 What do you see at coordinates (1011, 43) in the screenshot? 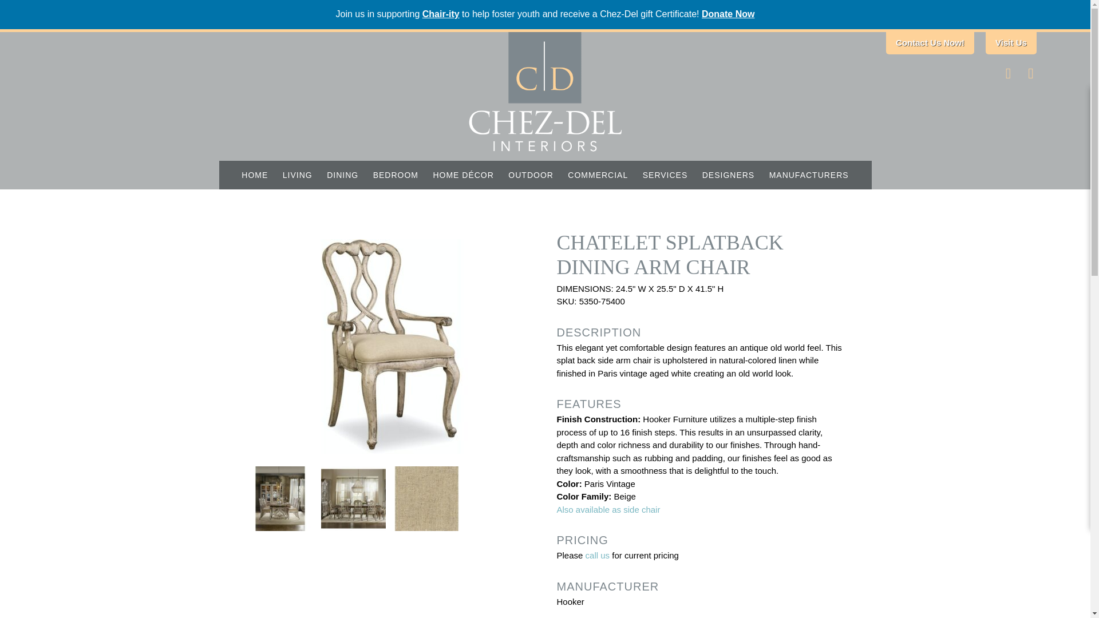
I see `Visit Us` at bounding box center [1011, 43].